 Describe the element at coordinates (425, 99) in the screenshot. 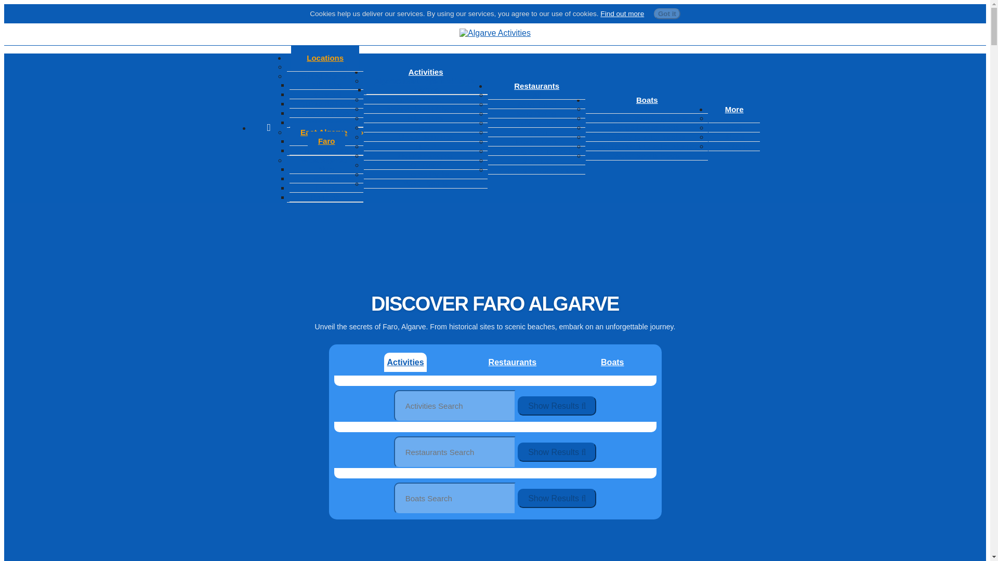

I see `Algarve Flavour Trail` at that location.